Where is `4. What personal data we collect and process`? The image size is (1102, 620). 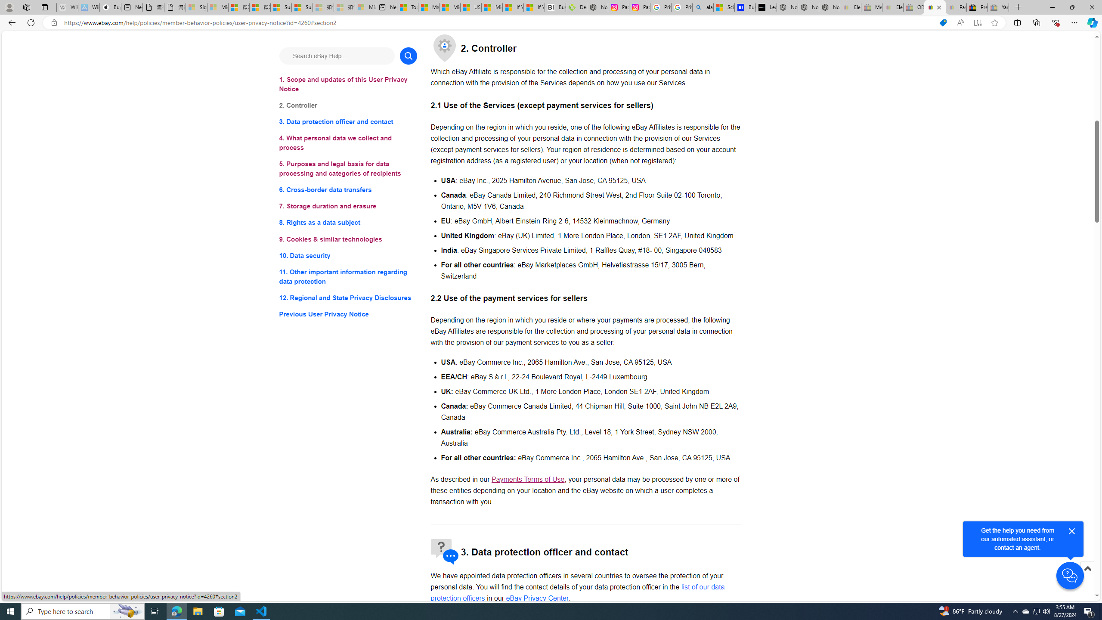 4. What personal data we collect and process is located at coordinates (348, 143).